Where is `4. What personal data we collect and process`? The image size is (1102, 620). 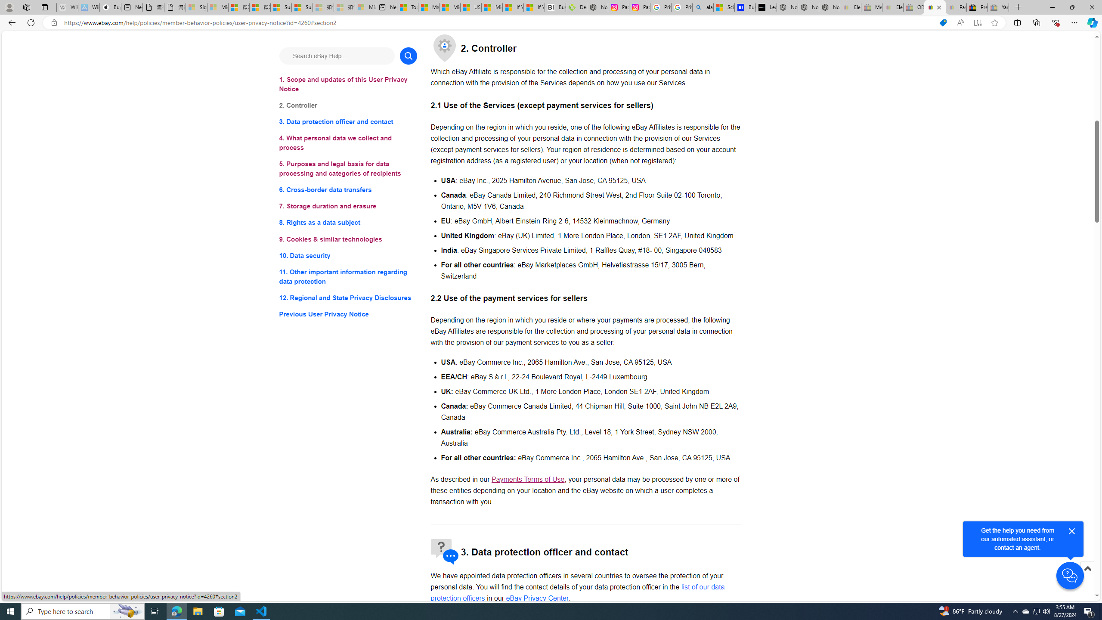 4. What personal data we collect and process is located at coordinates (348, 143).